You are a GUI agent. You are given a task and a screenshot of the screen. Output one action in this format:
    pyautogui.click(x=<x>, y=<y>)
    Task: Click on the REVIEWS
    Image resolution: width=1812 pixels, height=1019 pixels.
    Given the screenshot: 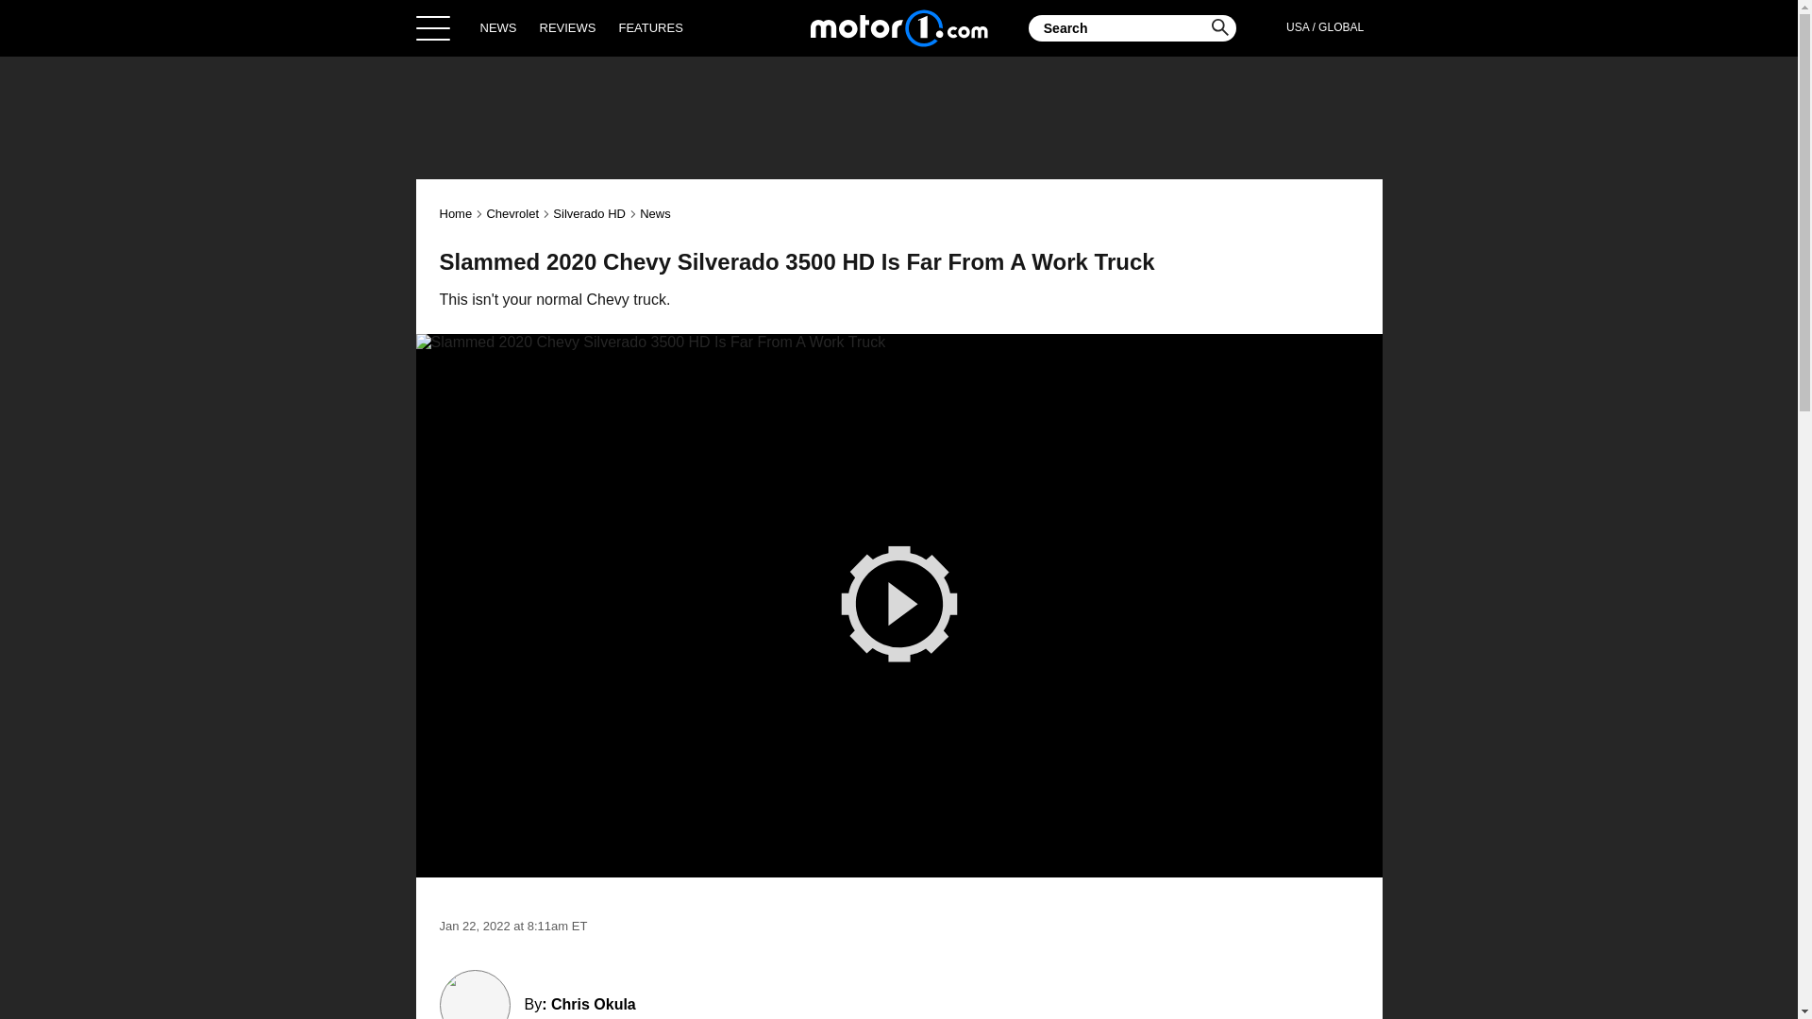 What is the action you would take?
    pyautogui.click(x=568, y=27)
    